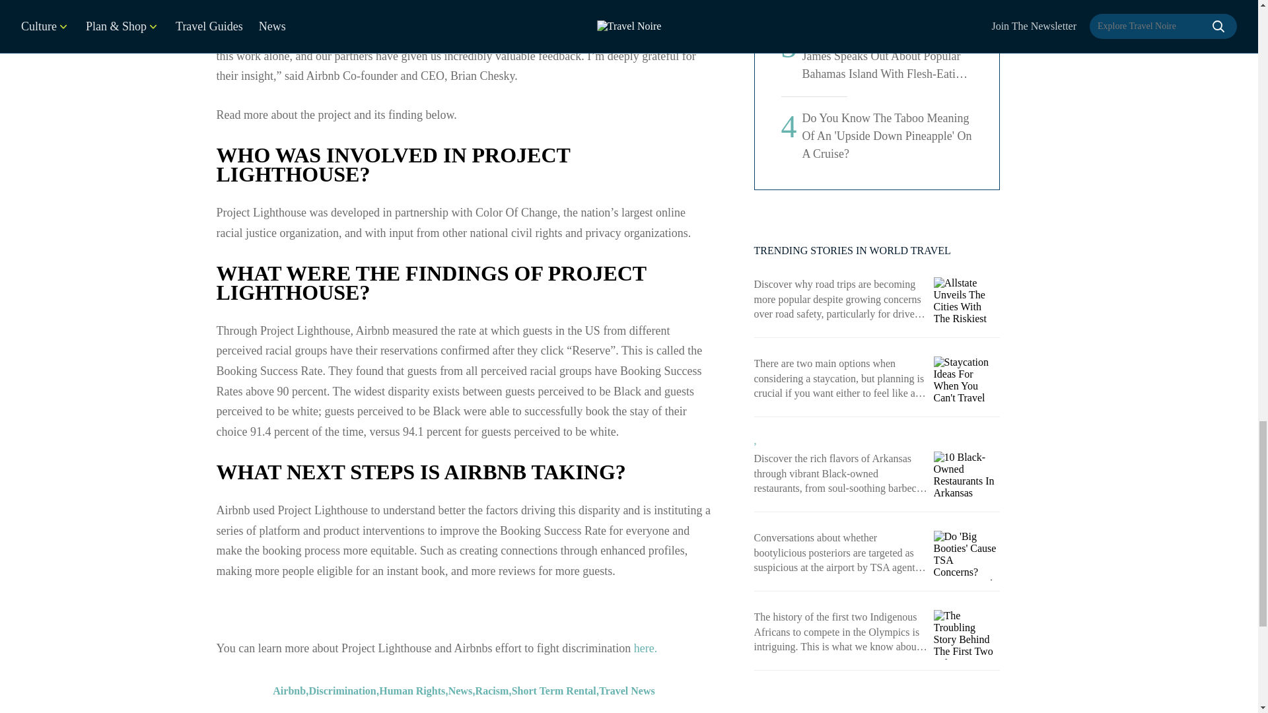  Describe the element at coordinates (645, 259) in the screenshot. I see `here.` at that location.